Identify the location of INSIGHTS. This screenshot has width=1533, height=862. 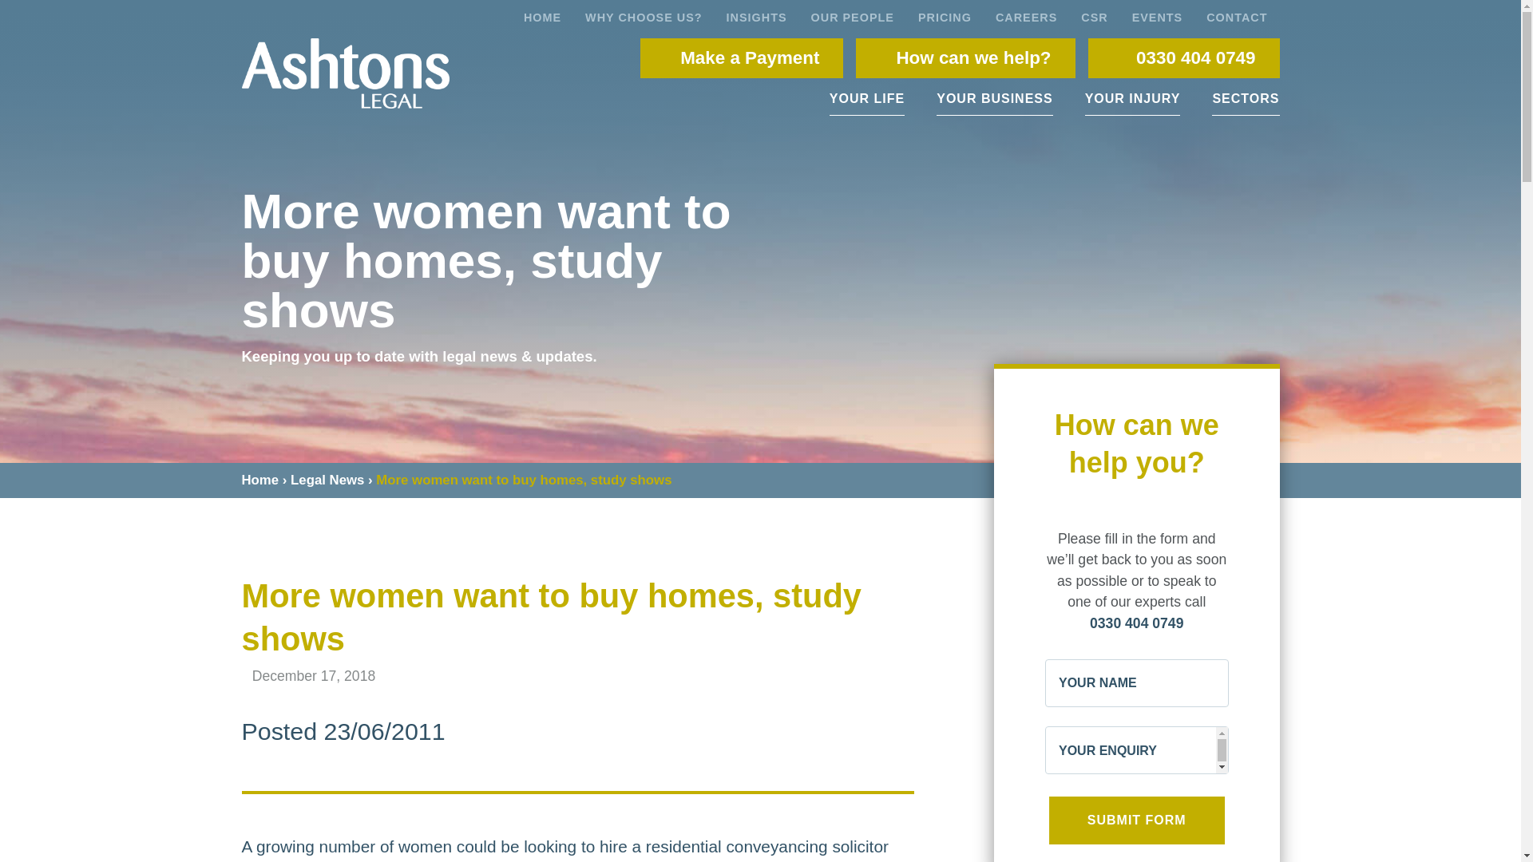
(756, 16).